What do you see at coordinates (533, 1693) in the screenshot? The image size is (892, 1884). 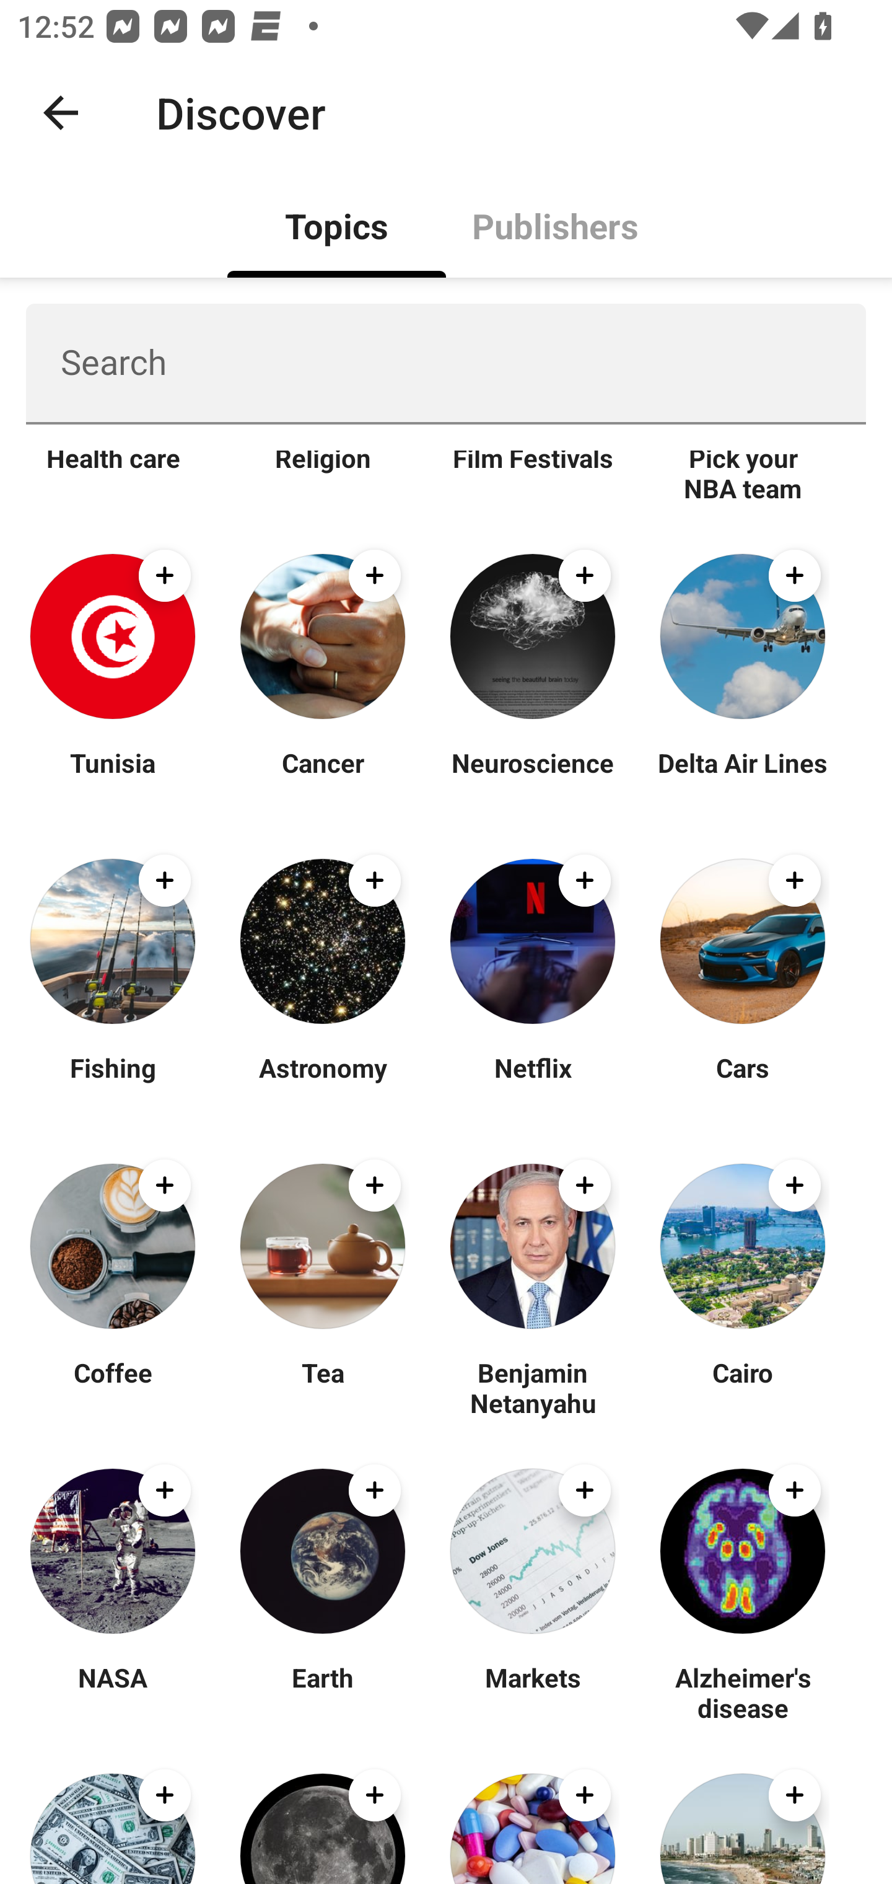 I see `Markets` at bounding box center [533, 1693].